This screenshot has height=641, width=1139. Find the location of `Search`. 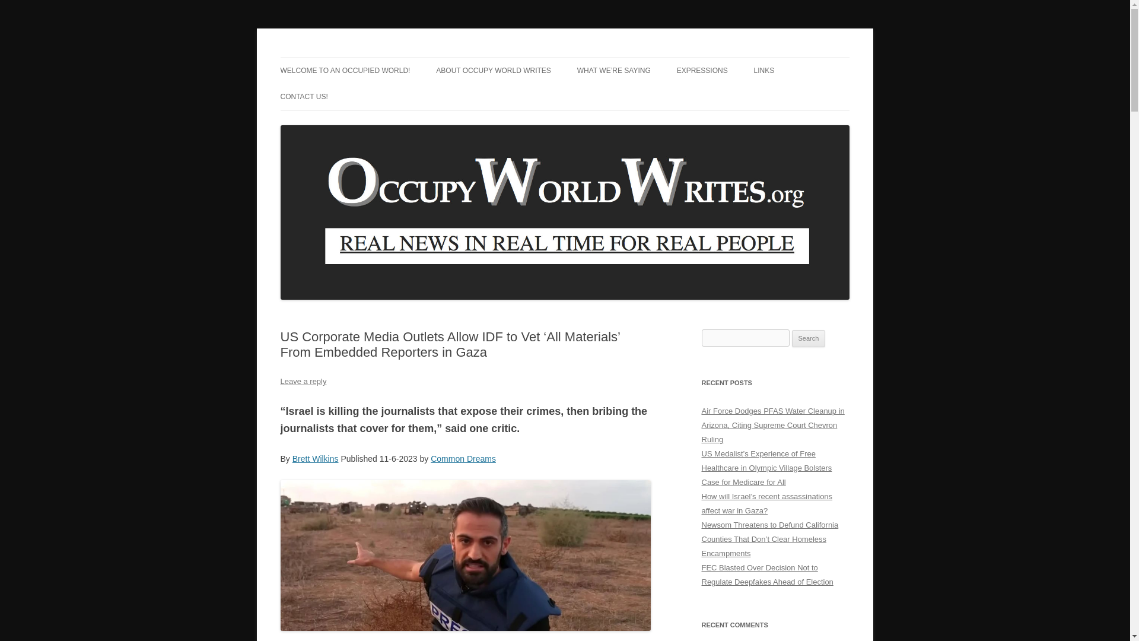

Search is located at coordinates (809, 339).